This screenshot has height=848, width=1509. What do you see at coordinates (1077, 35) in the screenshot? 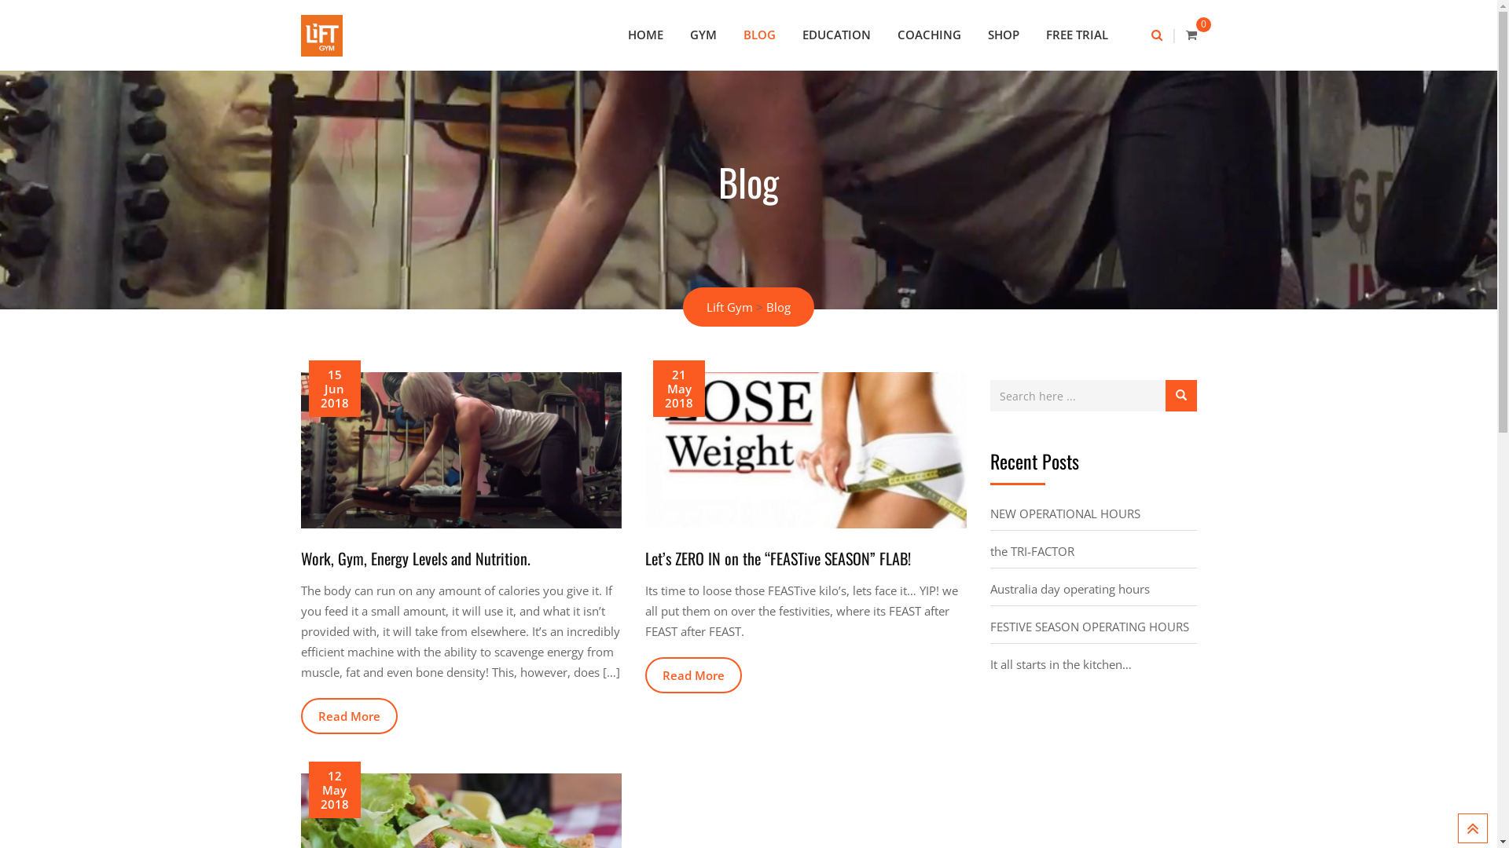
I see `FREE TRIAL` at bounding box center [1077, 35].